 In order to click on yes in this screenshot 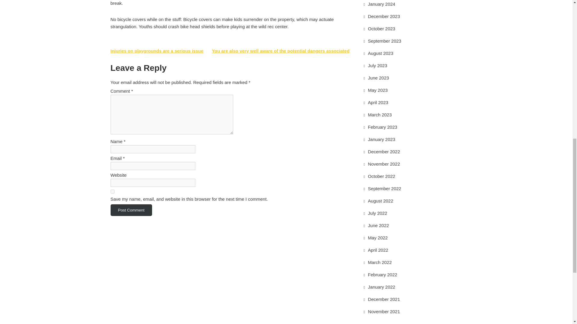, I will do `click(112, 191)`.